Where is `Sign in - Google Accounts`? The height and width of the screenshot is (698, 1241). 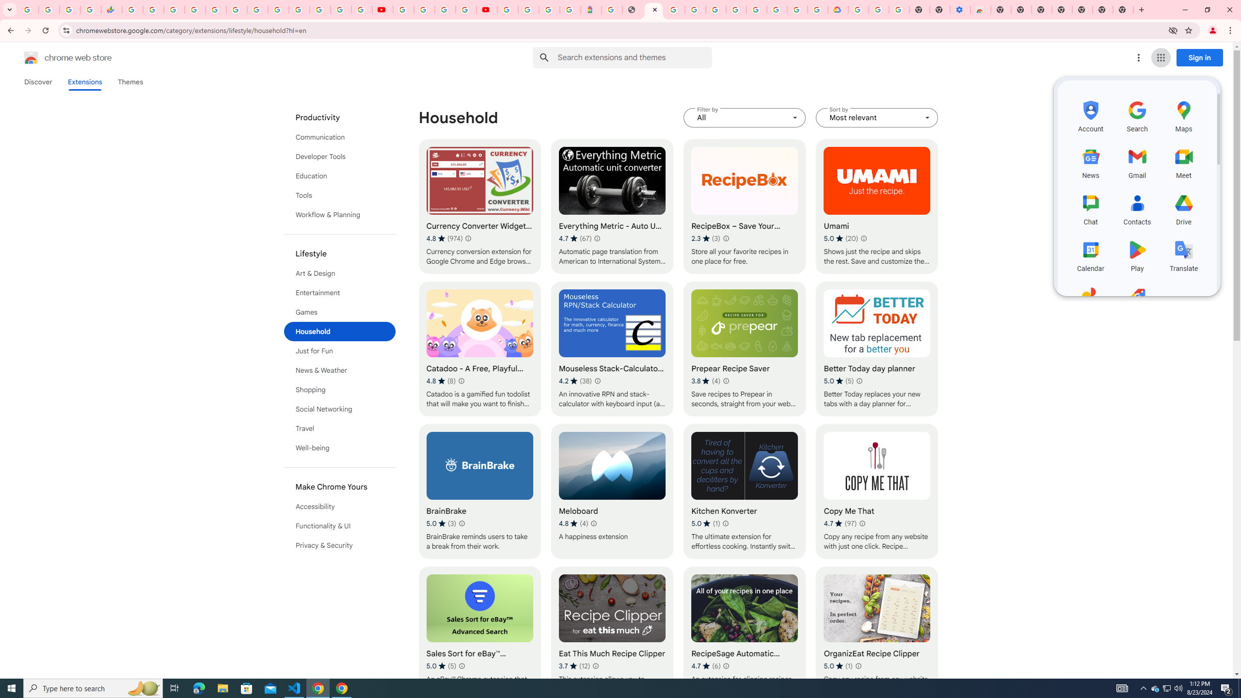 Sign in - Google Accounts is located at coordinates (797, 10).